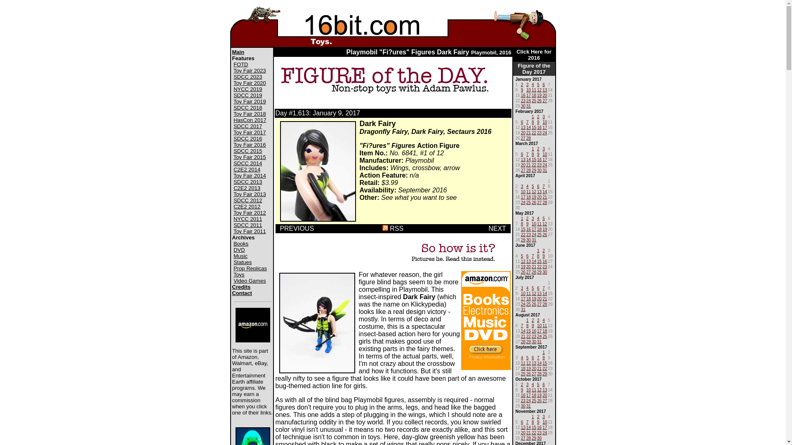 This screenshot has height=445, width=792. What do you see at coordinates (529, 363) in the screenshot?
I see `12` at bounding box center [529, 363].